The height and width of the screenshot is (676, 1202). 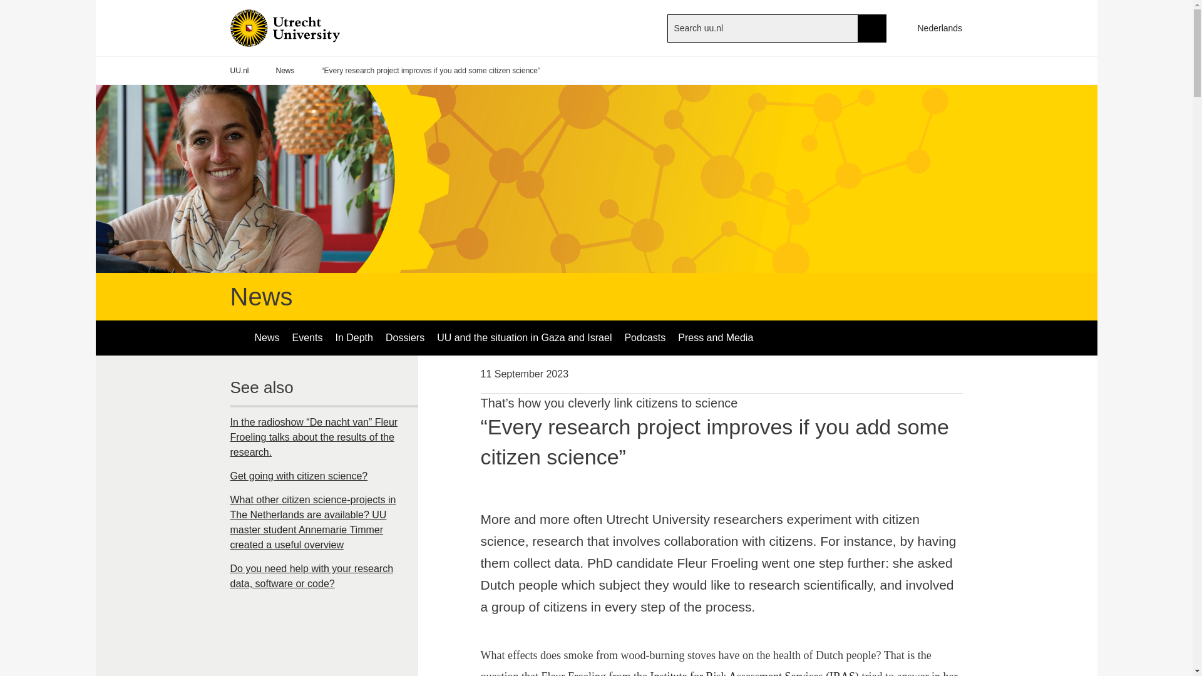 I want to click on News, so click(x=267, y=338).